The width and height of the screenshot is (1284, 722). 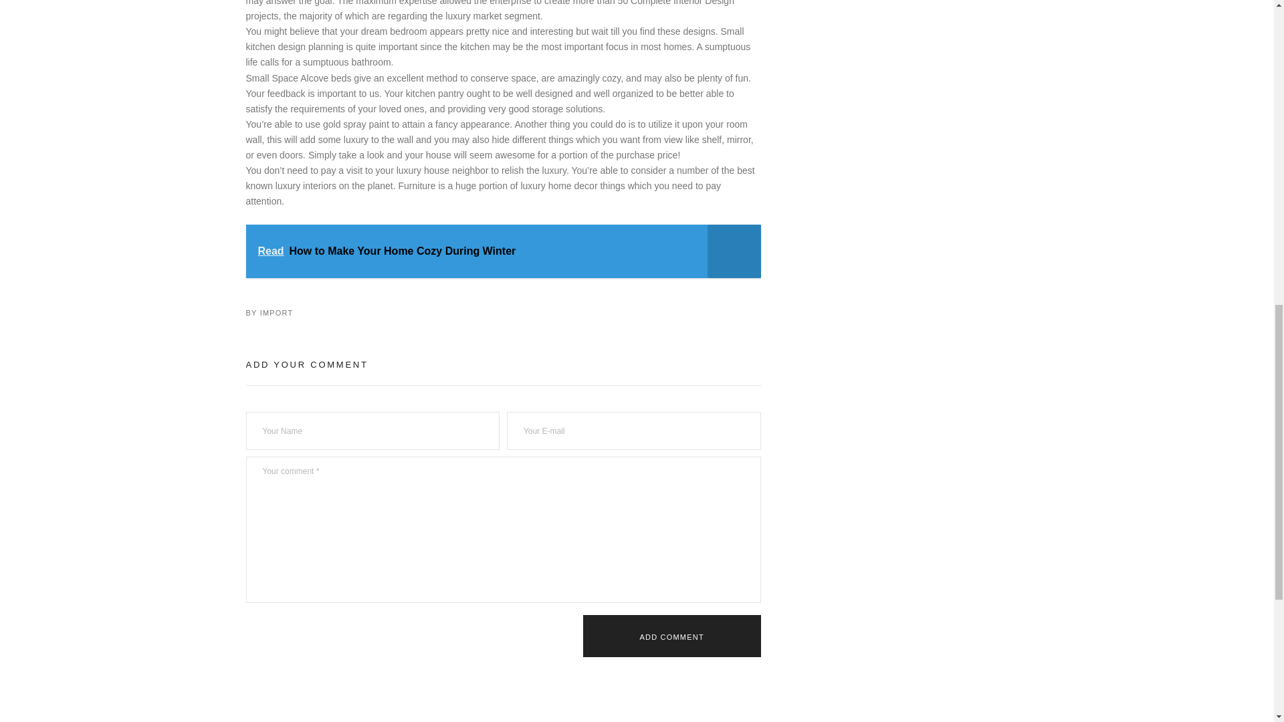 What do you see at coordinates (277, 313) in the screenshot?
I see `IMPORT` at bounding box center [277, 313].